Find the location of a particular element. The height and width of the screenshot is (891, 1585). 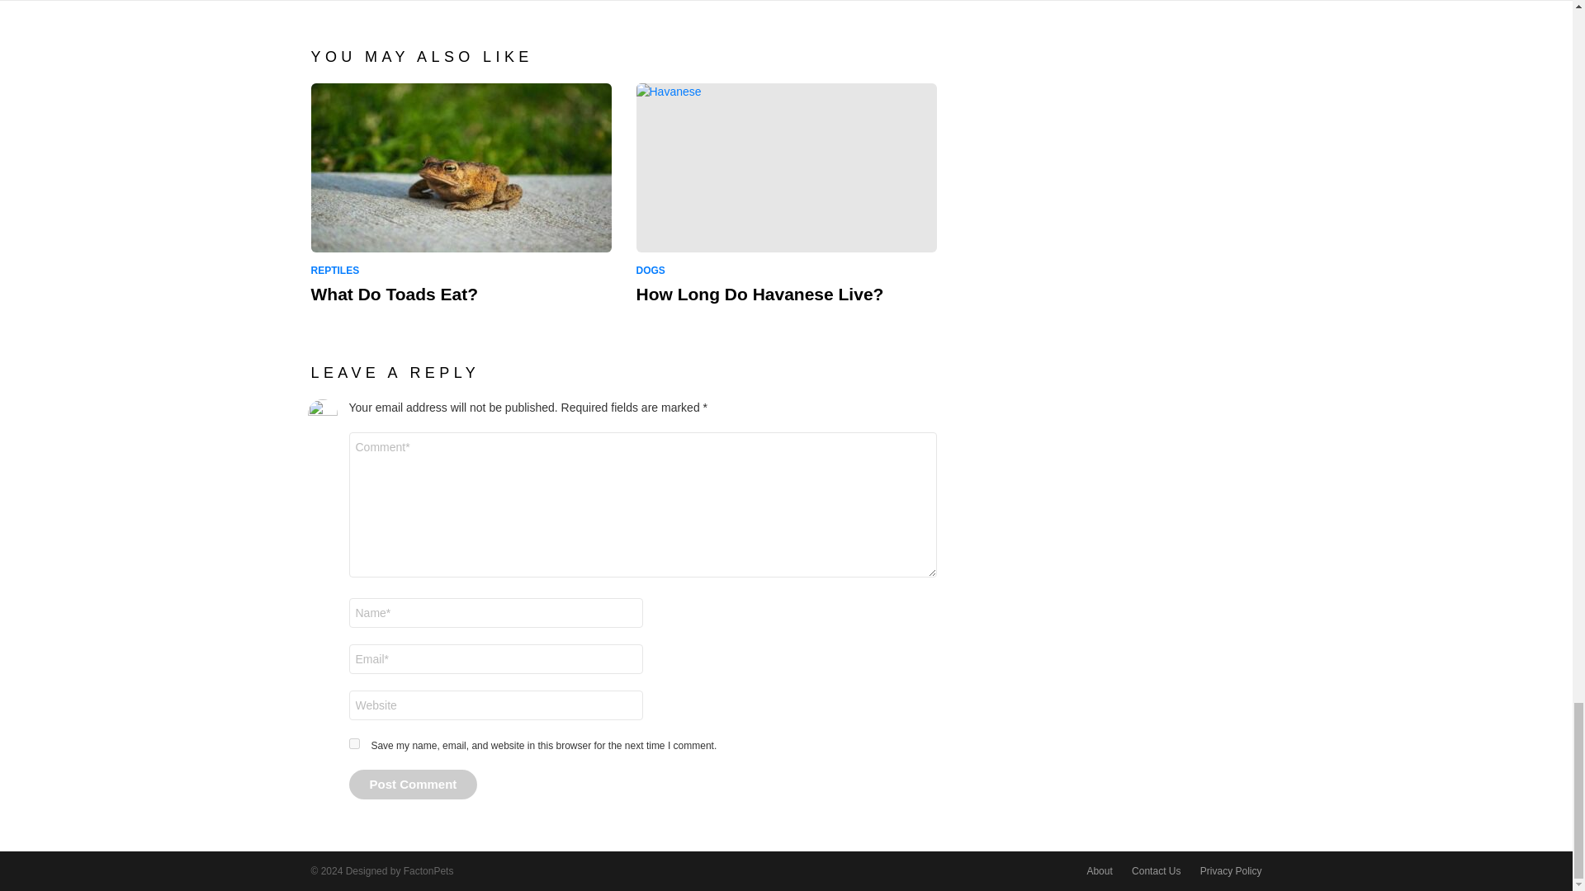

How Long Do Havanese Live? is located at coordinates (759, 294).